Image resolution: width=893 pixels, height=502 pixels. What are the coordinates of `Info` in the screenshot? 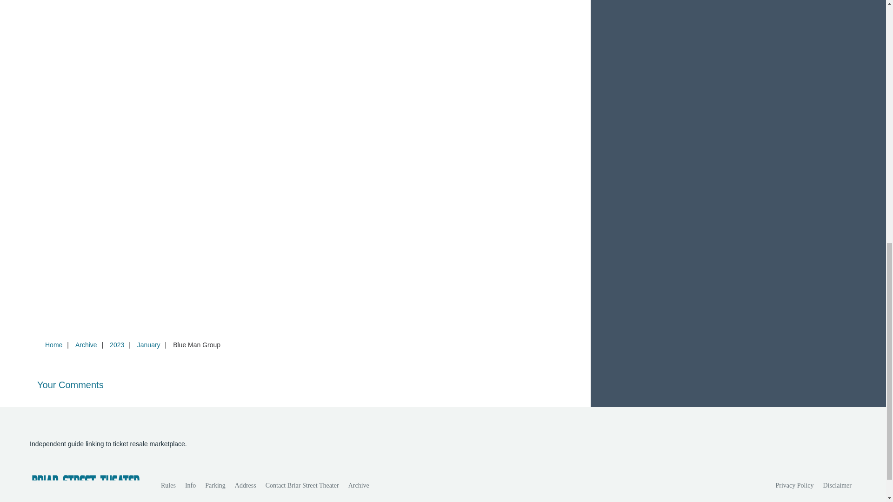 It's located at (190, 485).